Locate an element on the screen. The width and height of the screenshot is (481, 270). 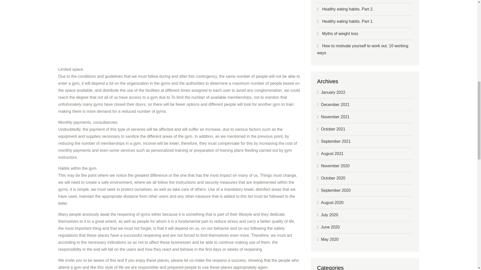
Healthy eating habits. Part 1. is located at coordinates (348, 21).